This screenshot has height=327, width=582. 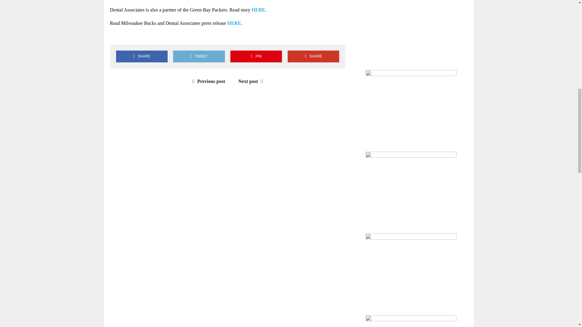 What do you see at coordinates (135, 34) in the screenshot?
I see `Share on Twitter` at bounding box center [135, 34].